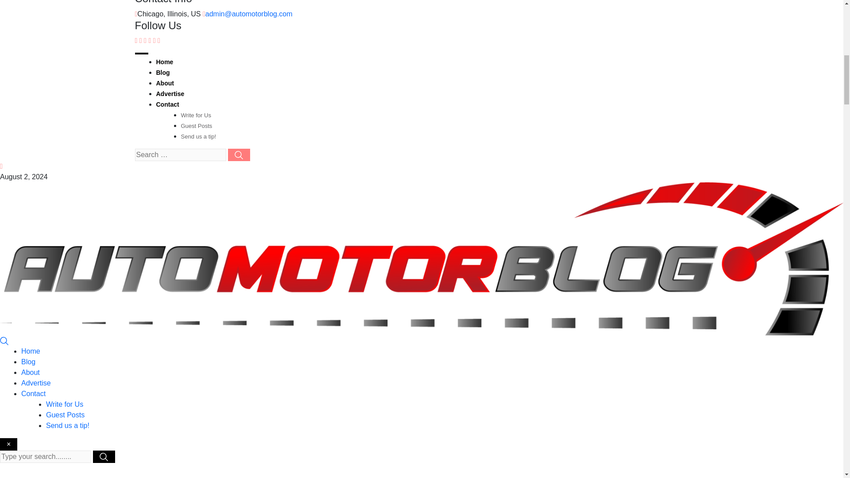 Image resolution: width=850 pixels, height=478 pixels. What do you see at coordinates (31, 351) in the screenshot?
I see `Home` at bounding box center [31, 351].